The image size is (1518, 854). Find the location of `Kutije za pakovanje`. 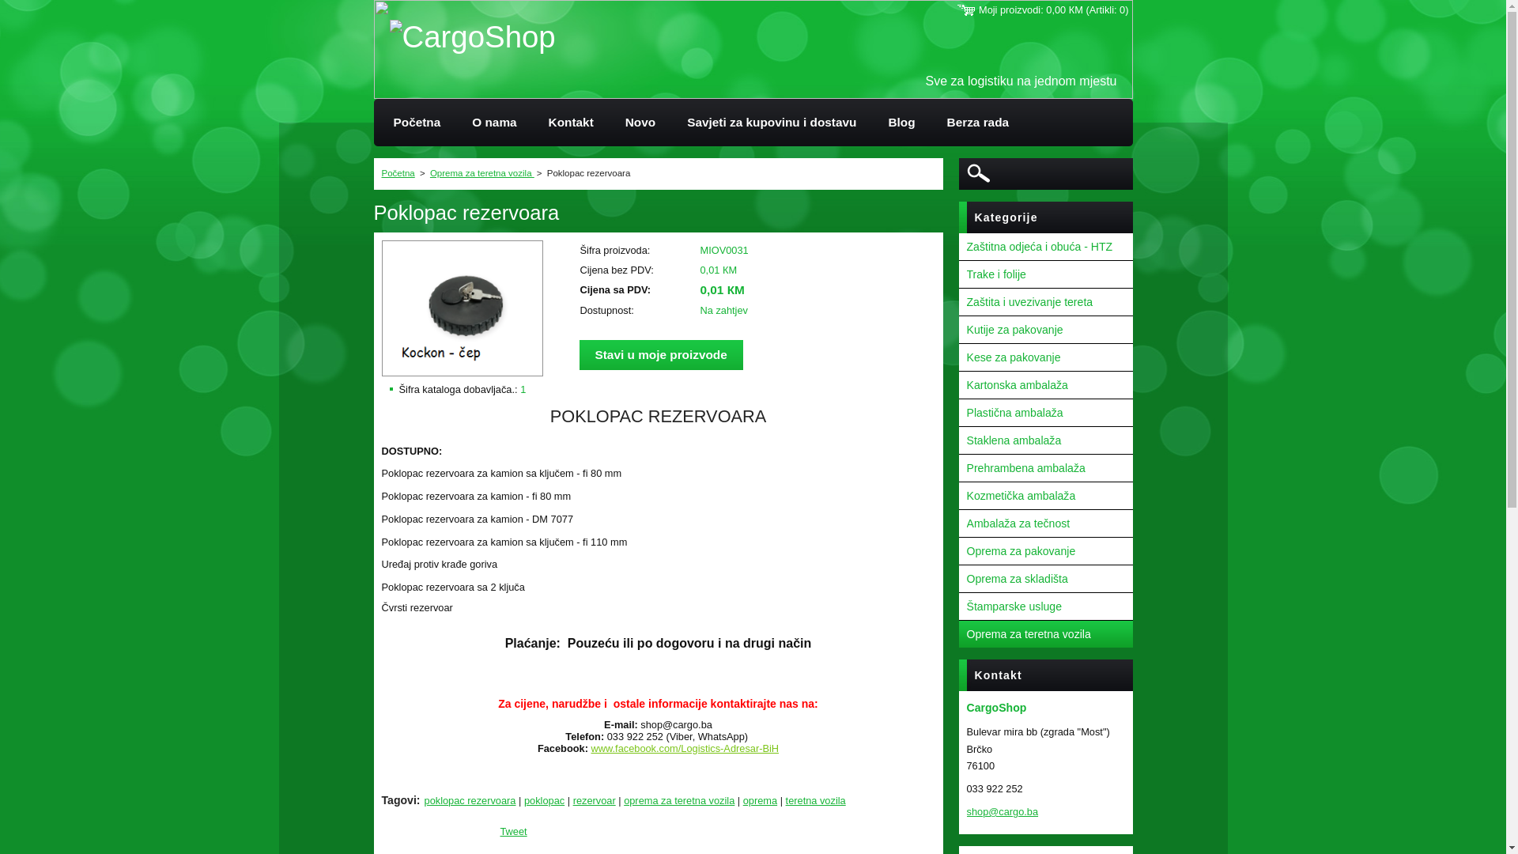

Kutije za pakovanje is located at coordinates (1045, 331).